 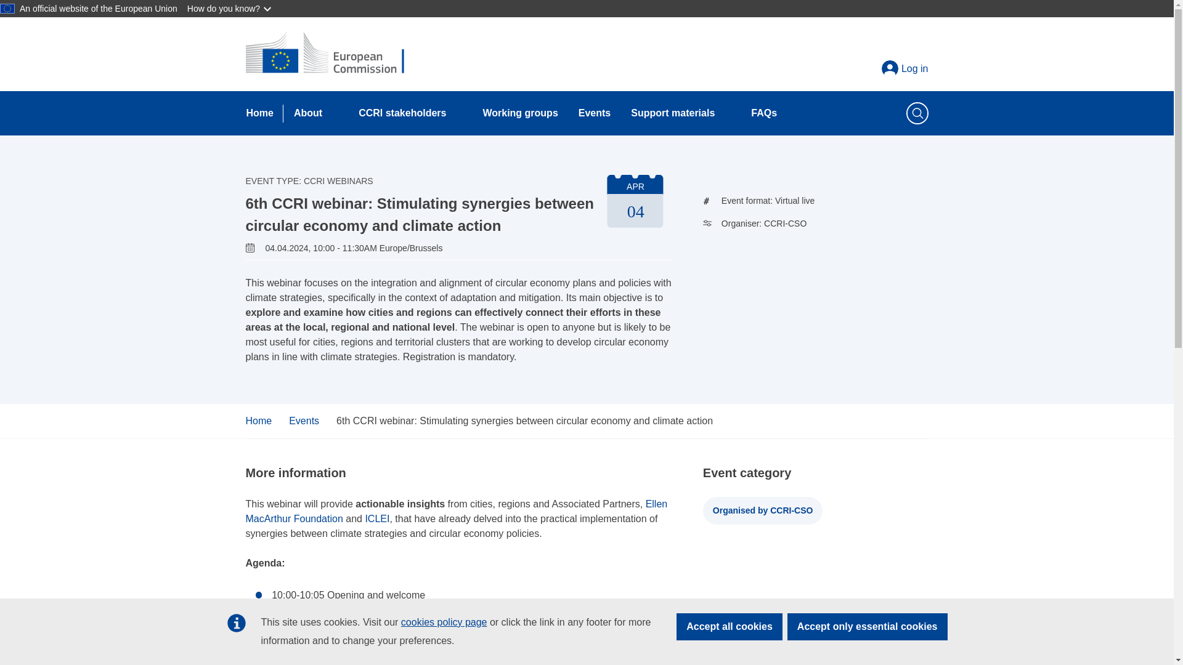 I want to click on Accept all cookies, so click(x=730, y=627).